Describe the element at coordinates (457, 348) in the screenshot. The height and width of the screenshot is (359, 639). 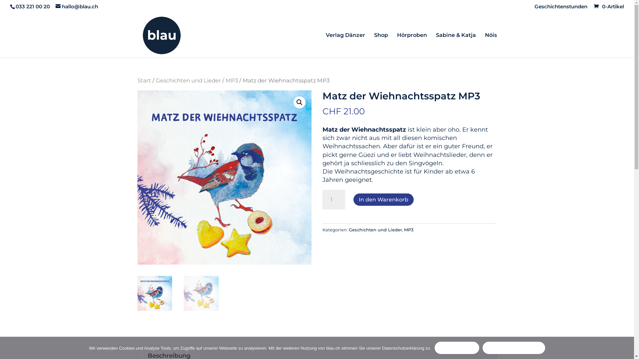
I see `Einverstanden` at that location.